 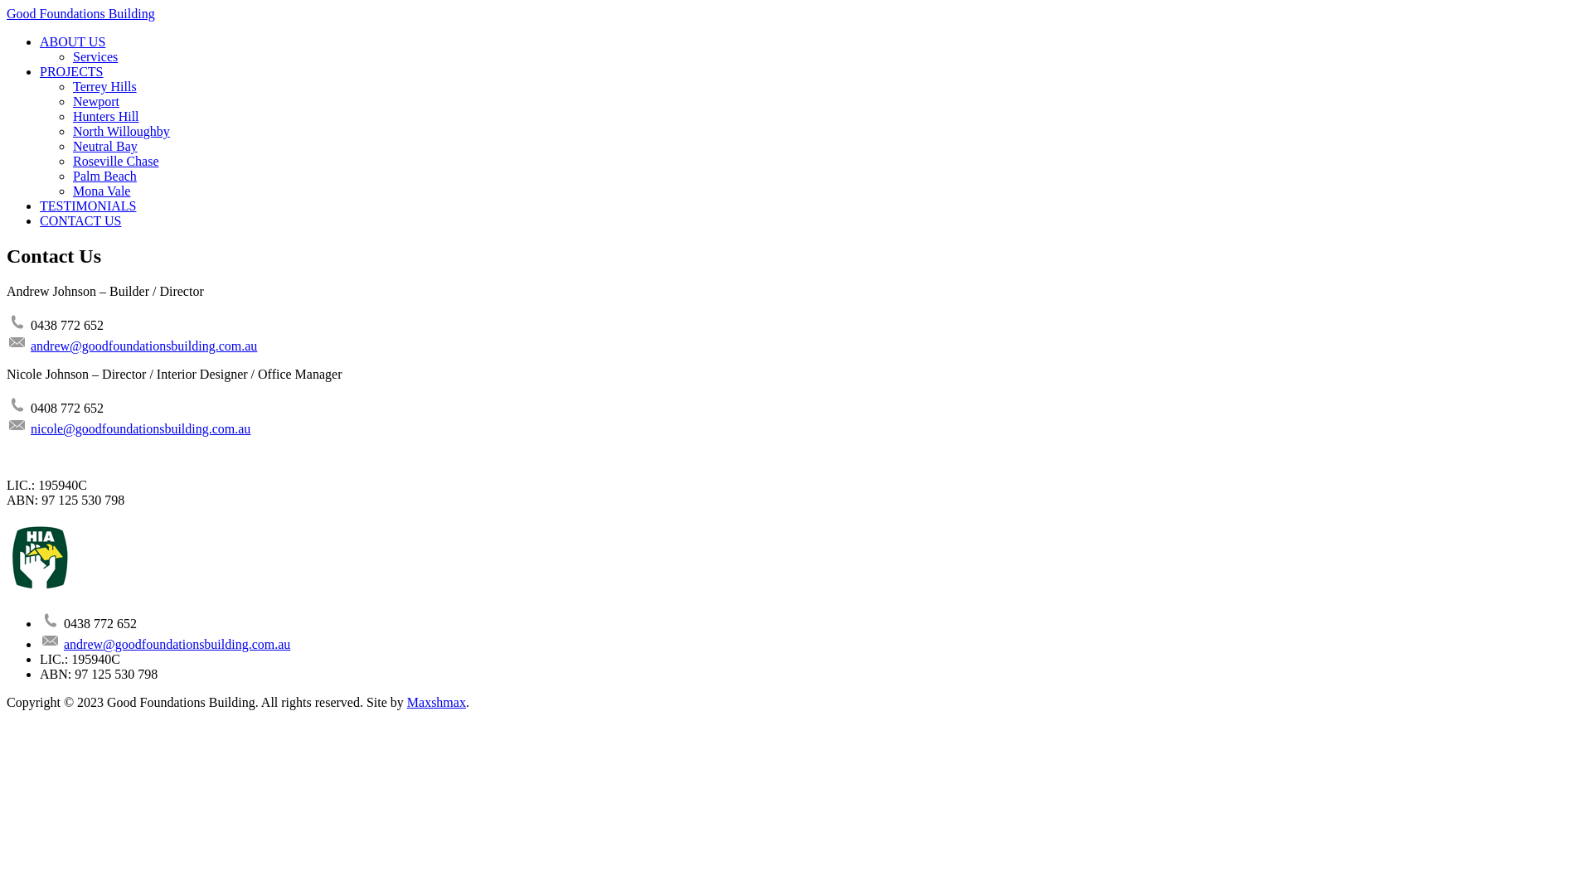 I want to click on andrew@goodfoundationsbuilding.com.au, so click(x=177, y=645).